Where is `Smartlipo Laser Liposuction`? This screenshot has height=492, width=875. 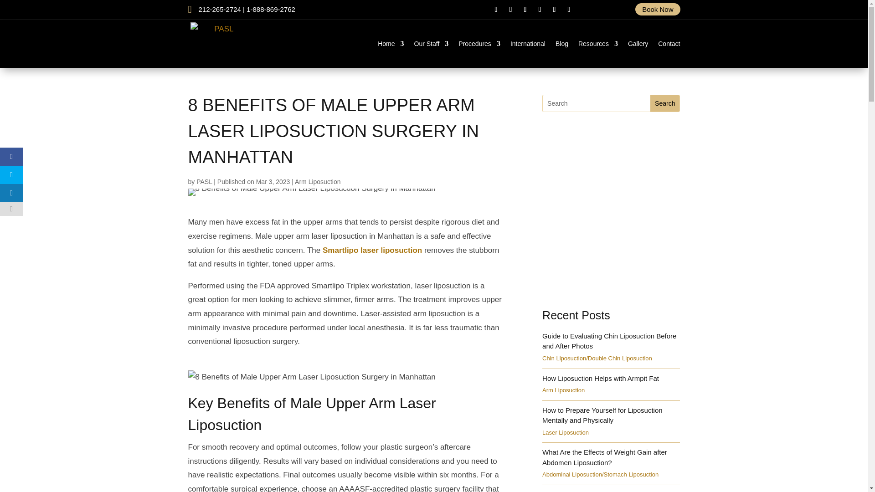 Smartlipo Laser Liposuction is located at coordinates (372, 251).